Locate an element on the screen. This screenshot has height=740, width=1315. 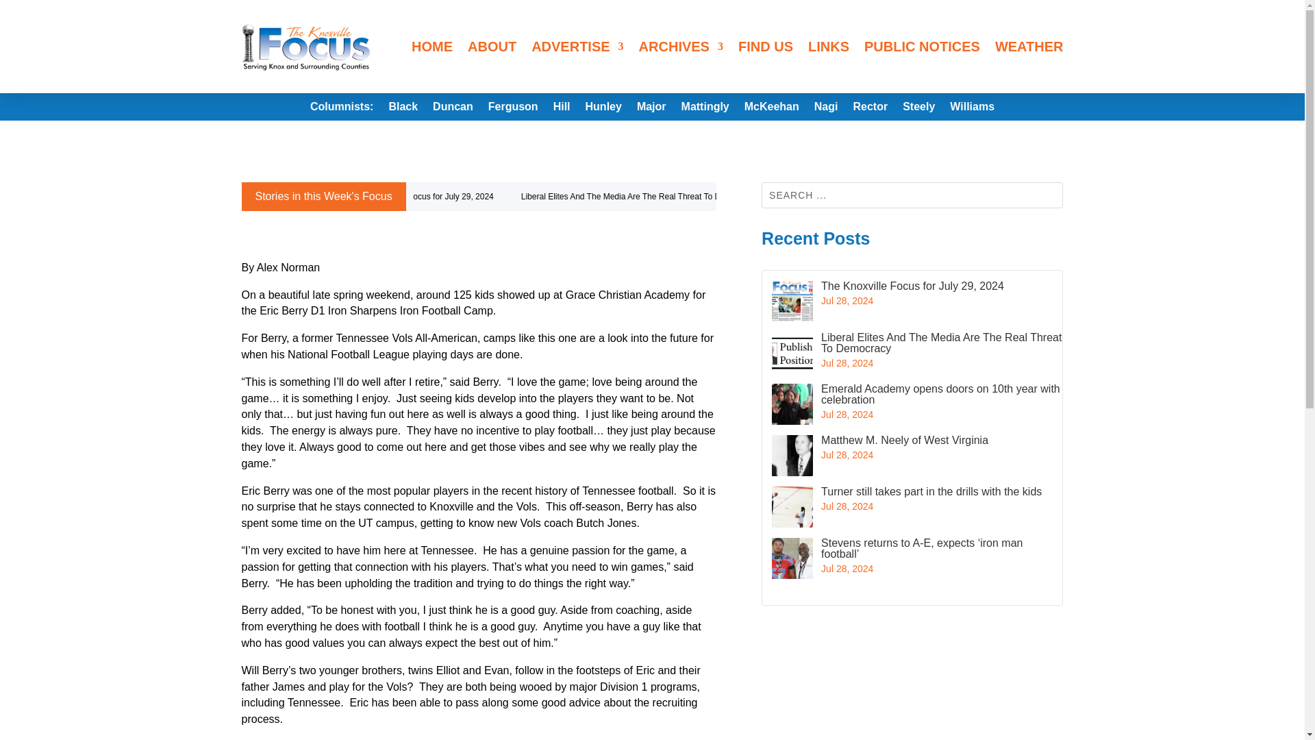
Rector is located at coordinates (870, 110).